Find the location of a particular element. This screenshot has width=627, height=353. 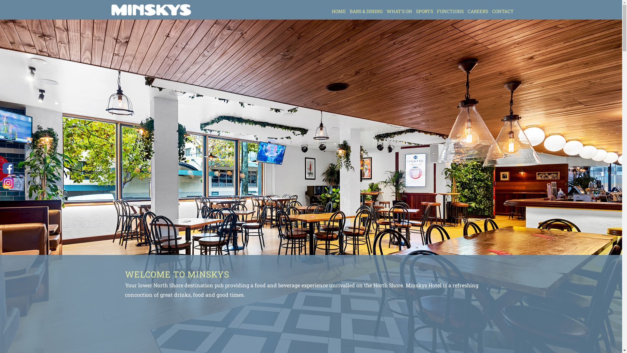

SPORTS is located at coordinates (424, 11).